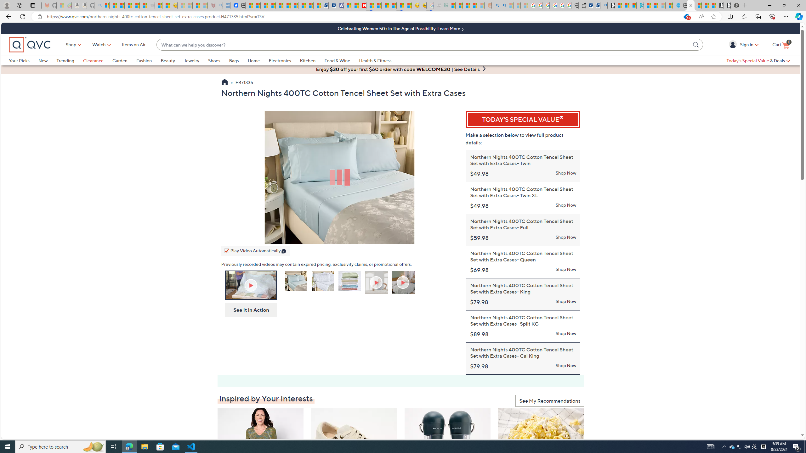  Describe the element at coordinates (214, 60) in the screenshot. I see `Shoes` at that location.